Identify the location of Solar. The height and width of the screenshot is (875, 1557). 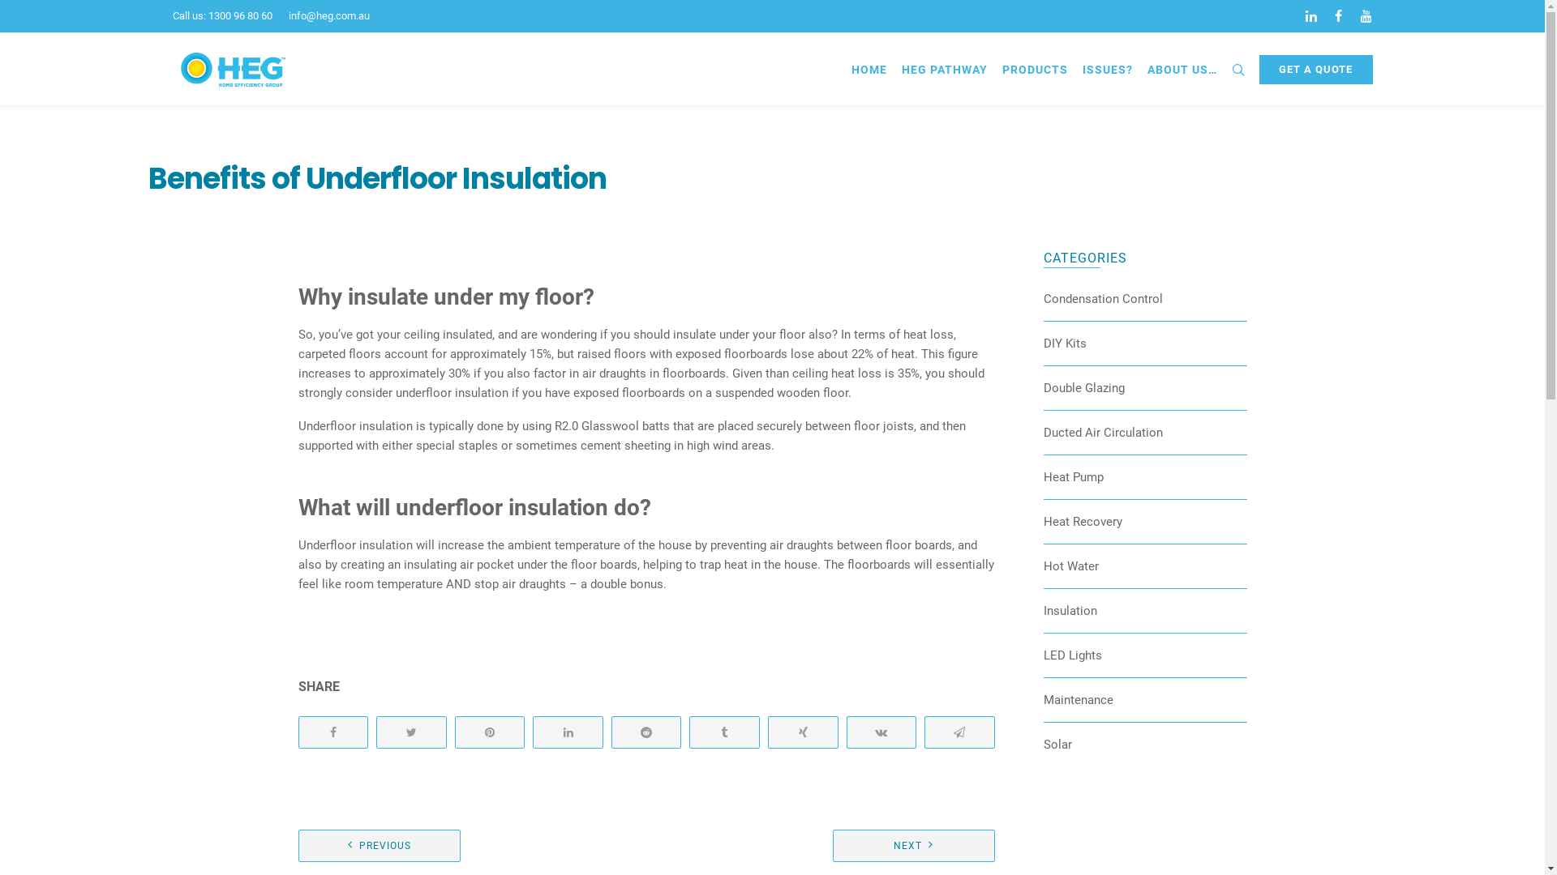
(1057, 745).